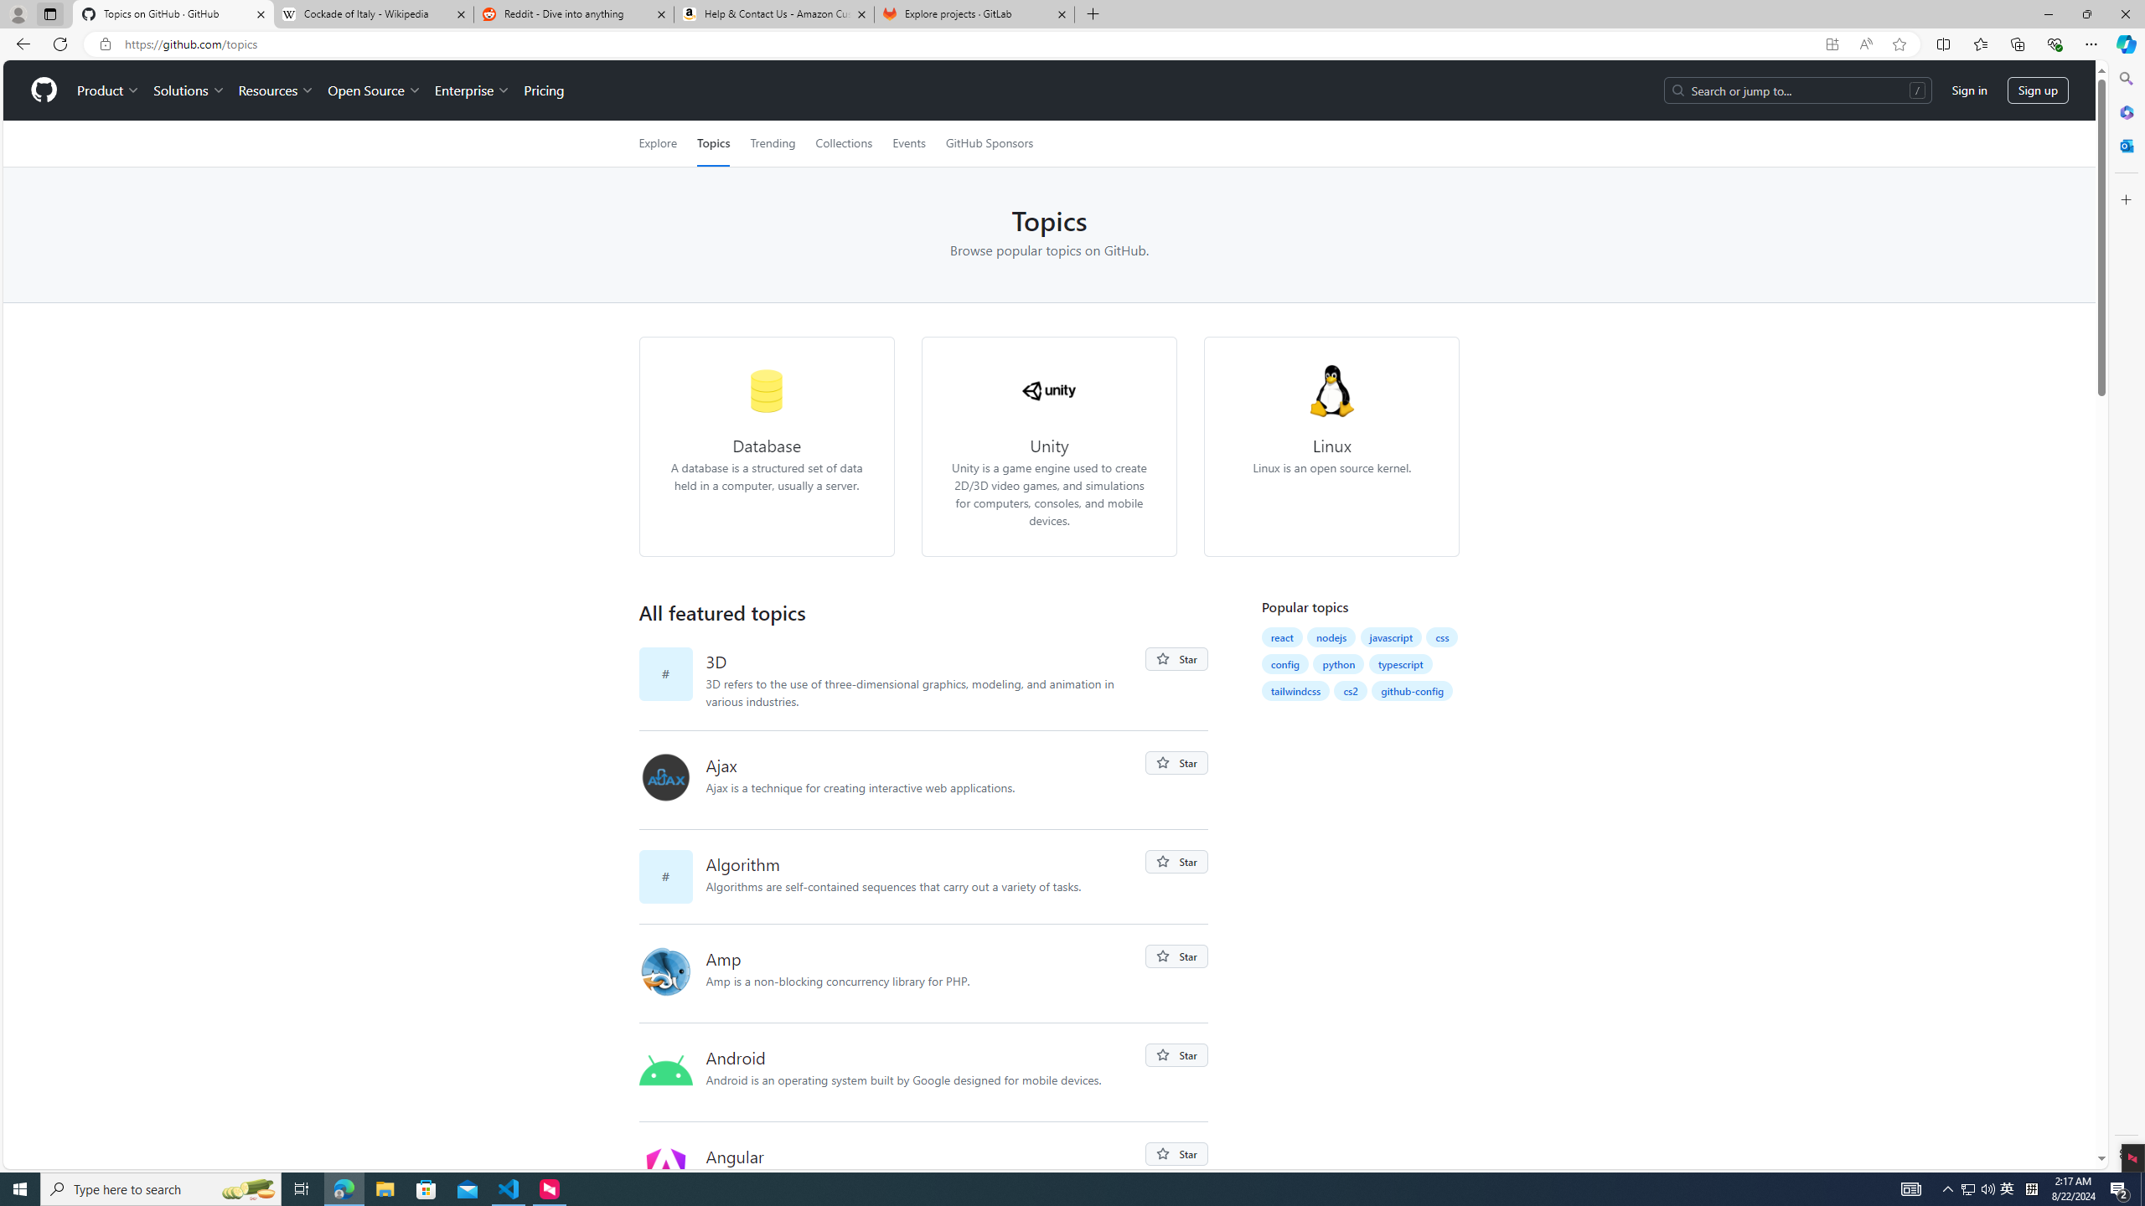 This screenshot has width=2145, height=1206. I want to click on linux, so click(1332, 390).